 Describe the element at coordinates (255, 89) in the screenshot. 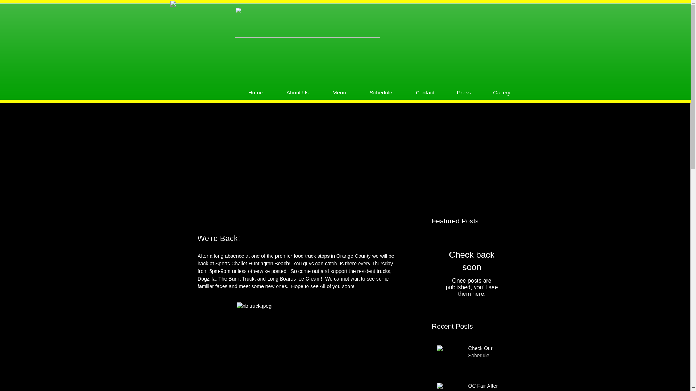

I see `Home` at that location.